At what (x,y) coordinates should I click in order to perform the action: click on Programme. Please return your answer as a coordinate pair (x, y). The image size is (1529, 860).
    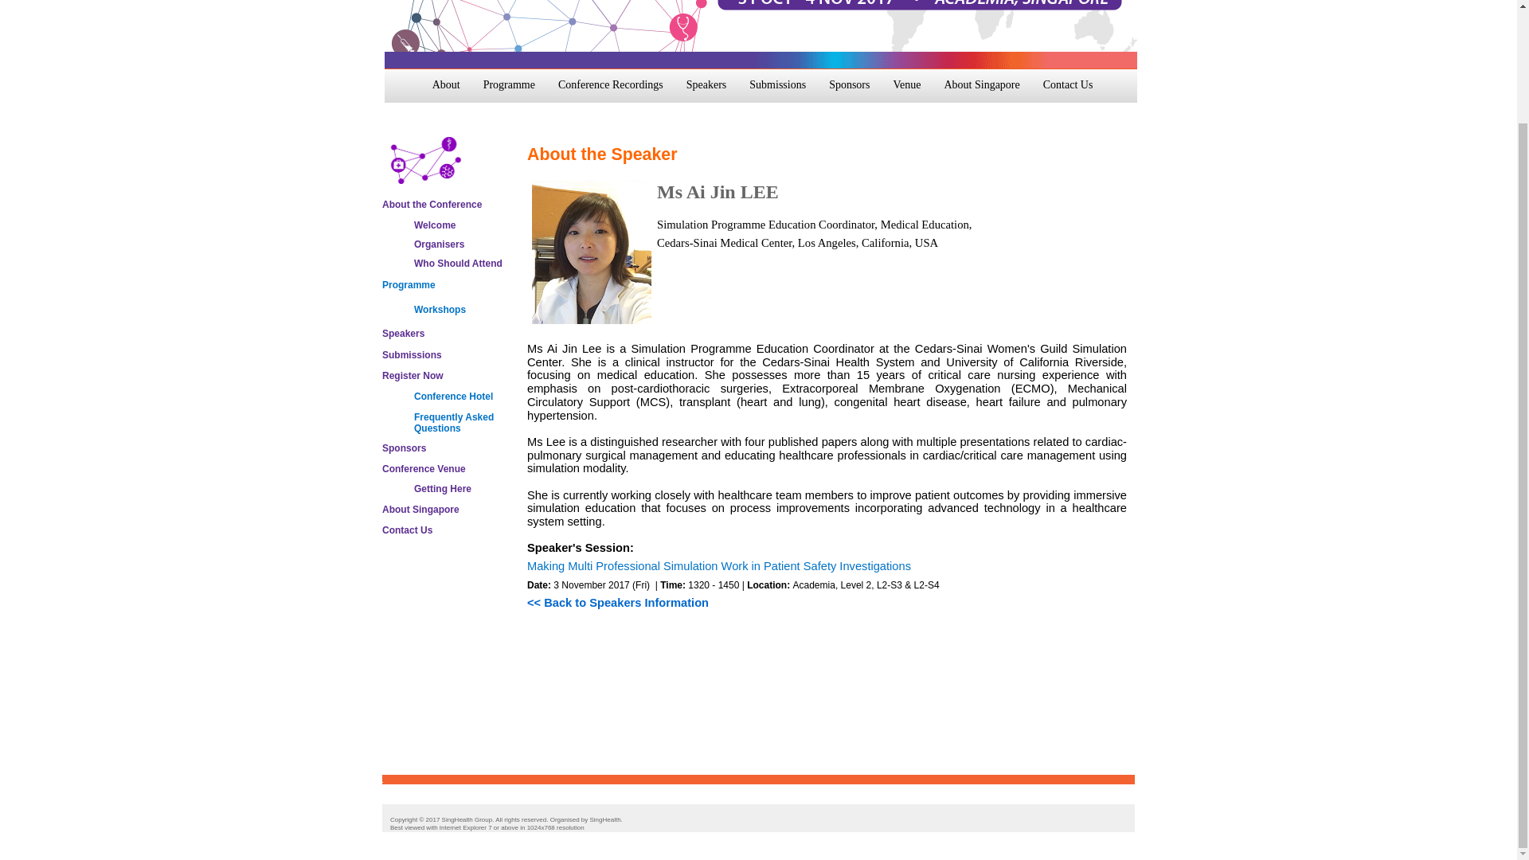
    Looking at the image, I should click on (409, 285).